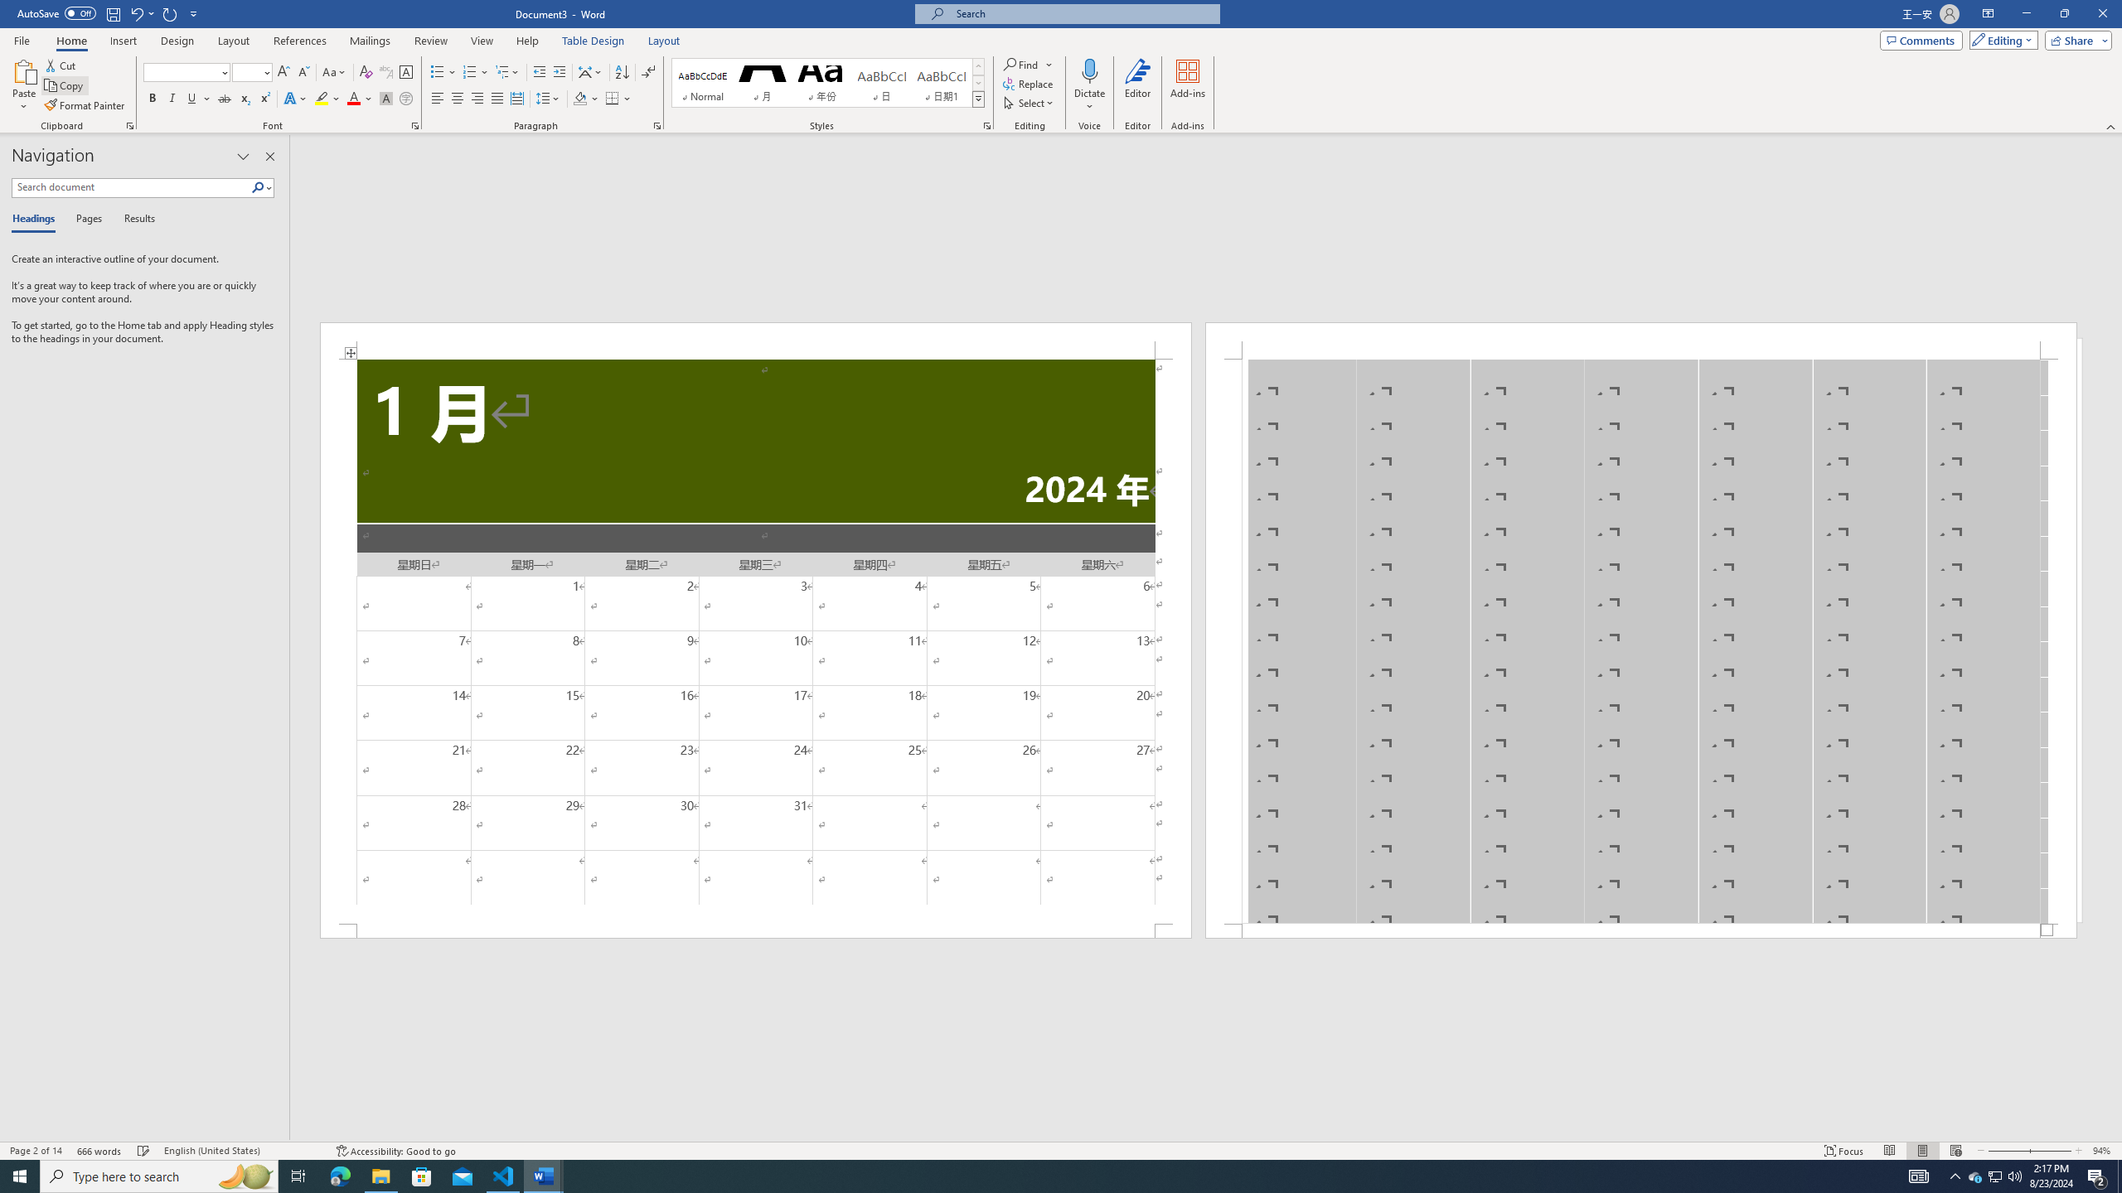  Describe the element at coordinates (171, 13) in the screenshot. I see `Repeat Copy` at that location.